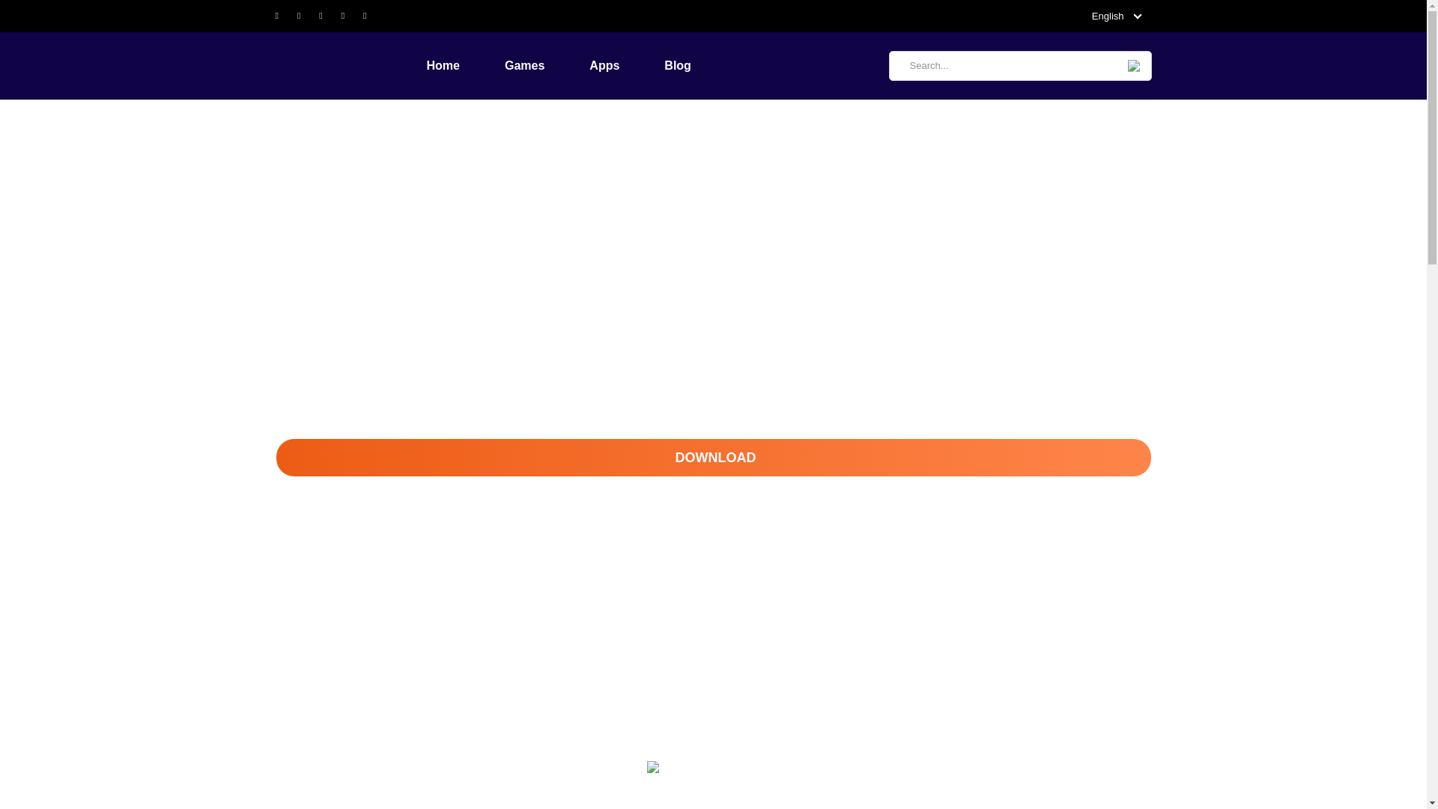  Describe the element at coordinates (713, 458) in the screenshot. I see `DOWNLOAD` at that location.